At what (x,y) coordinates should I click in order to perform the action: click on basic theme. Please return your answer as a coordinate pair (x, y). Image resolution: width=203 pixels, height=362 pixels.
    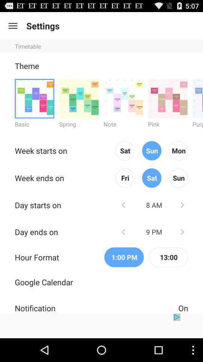
    Looking at the image, I should click on (35, 98).